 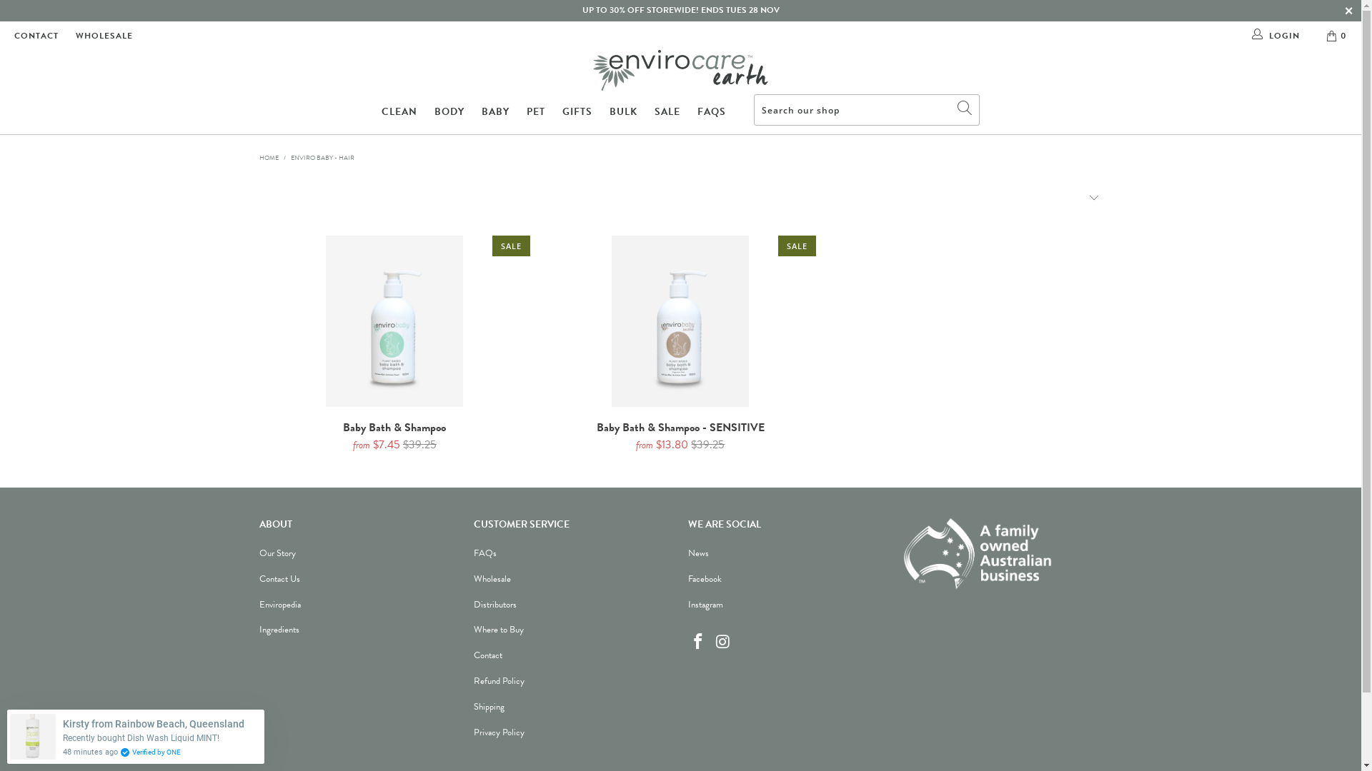 What do you see at coordinates (712, 113) in the screenshot?
I see `FAQS` at bounding box center [712, 113].